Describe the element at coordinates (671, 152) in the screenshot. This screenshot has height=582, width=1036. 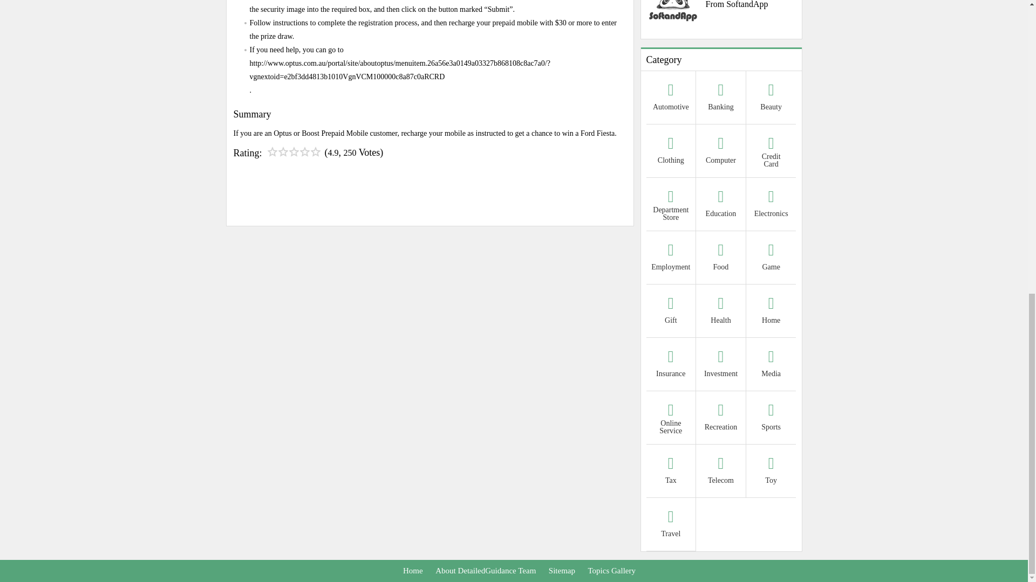
I see `Clothing` at that location.